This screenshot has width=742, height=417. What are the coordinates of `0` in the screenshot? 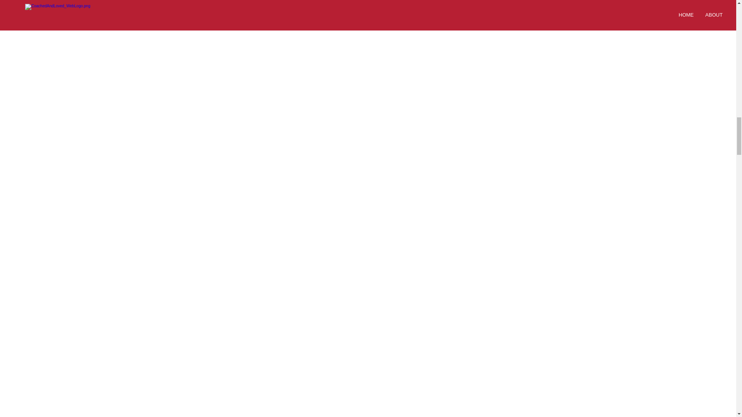 It's located at (349, 2).